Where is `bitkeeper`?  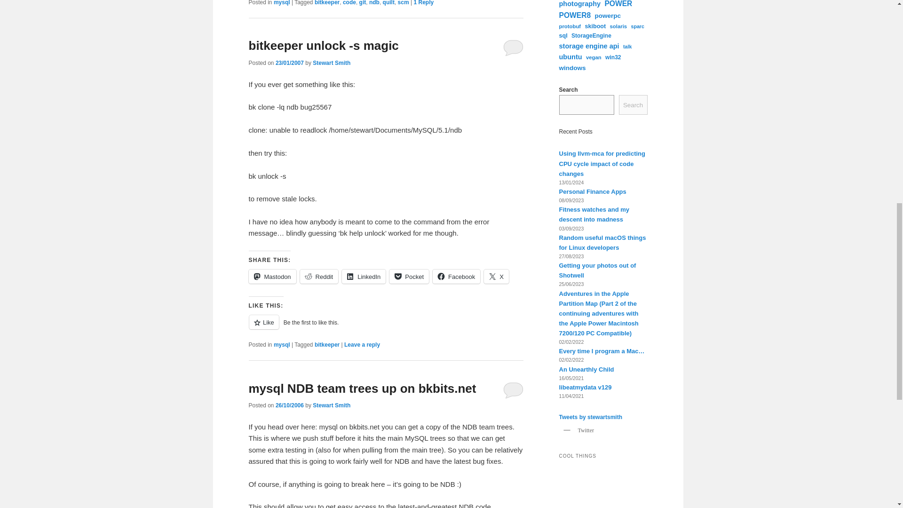
bitkeeper is located at coordinates (326, 3).